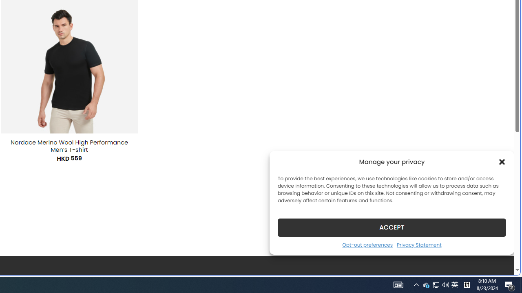  Describe the element at coordinates (367, 245) in the screenshot. I see `Opt-out preferences` at that location.